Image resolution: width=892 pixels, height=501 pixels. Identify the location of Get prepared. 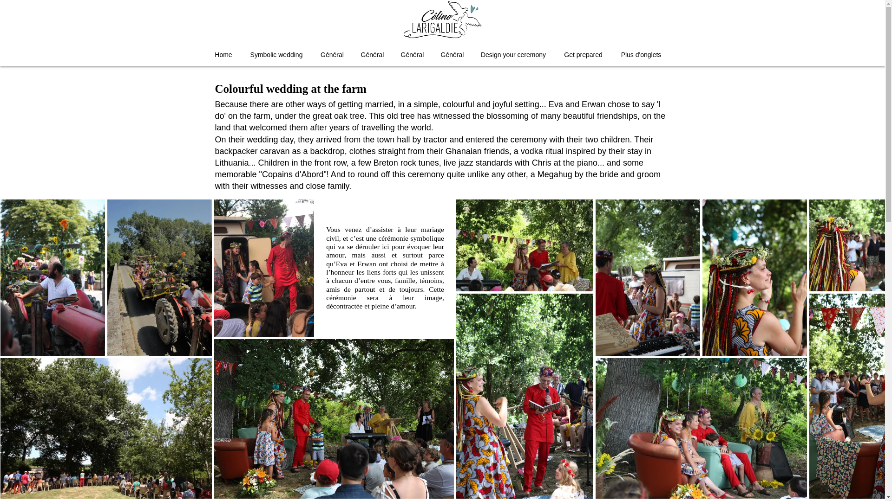
(584, 54).